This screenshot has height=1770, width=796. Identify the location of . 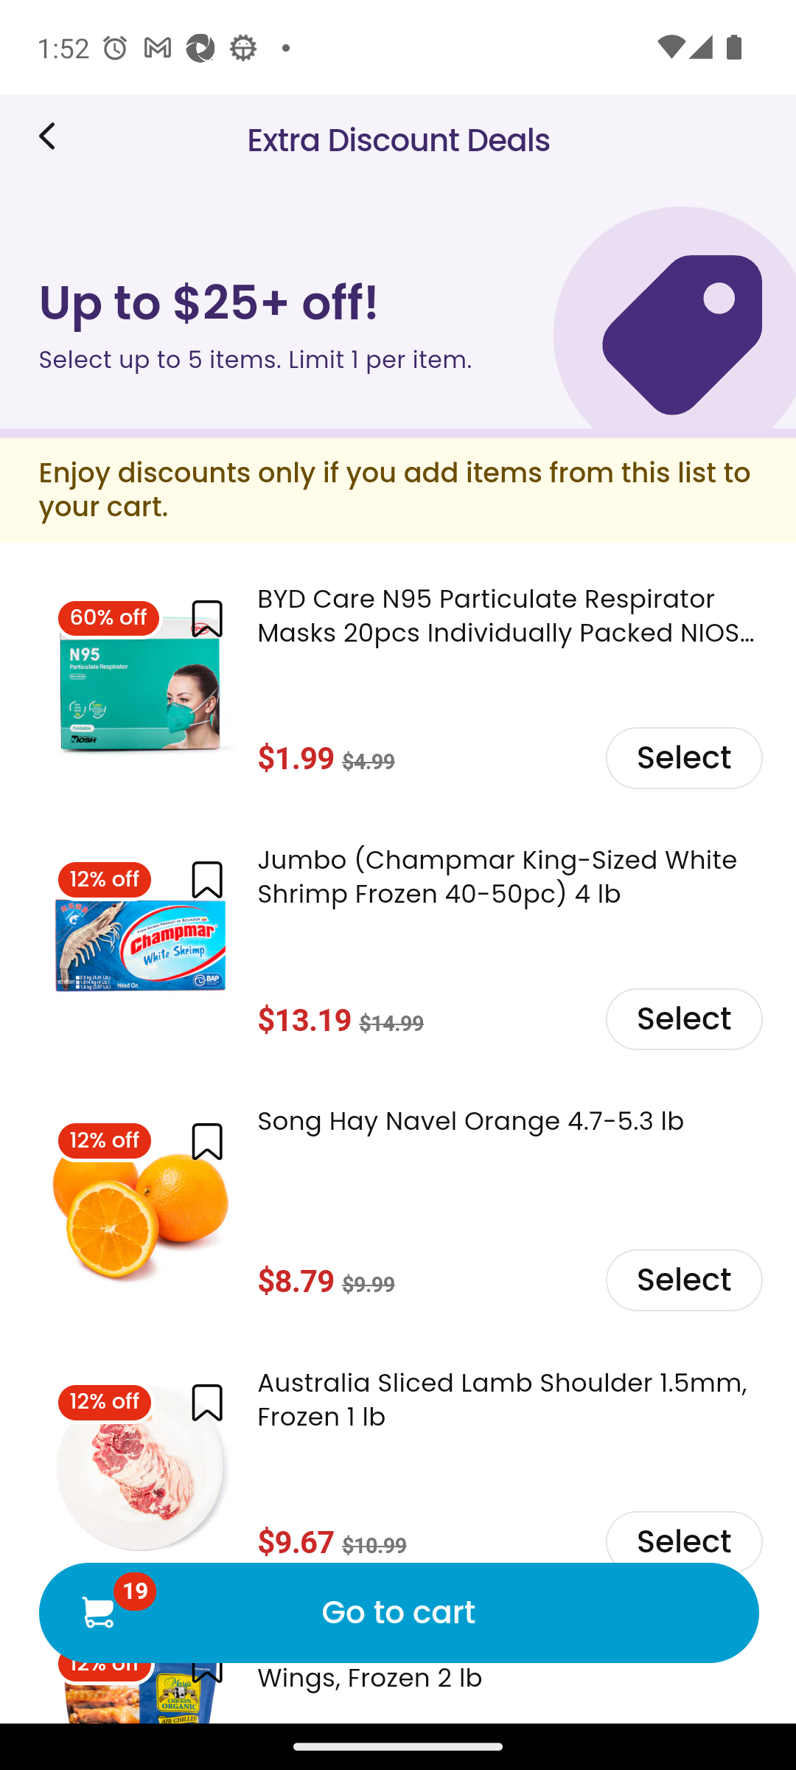
(206, 619).